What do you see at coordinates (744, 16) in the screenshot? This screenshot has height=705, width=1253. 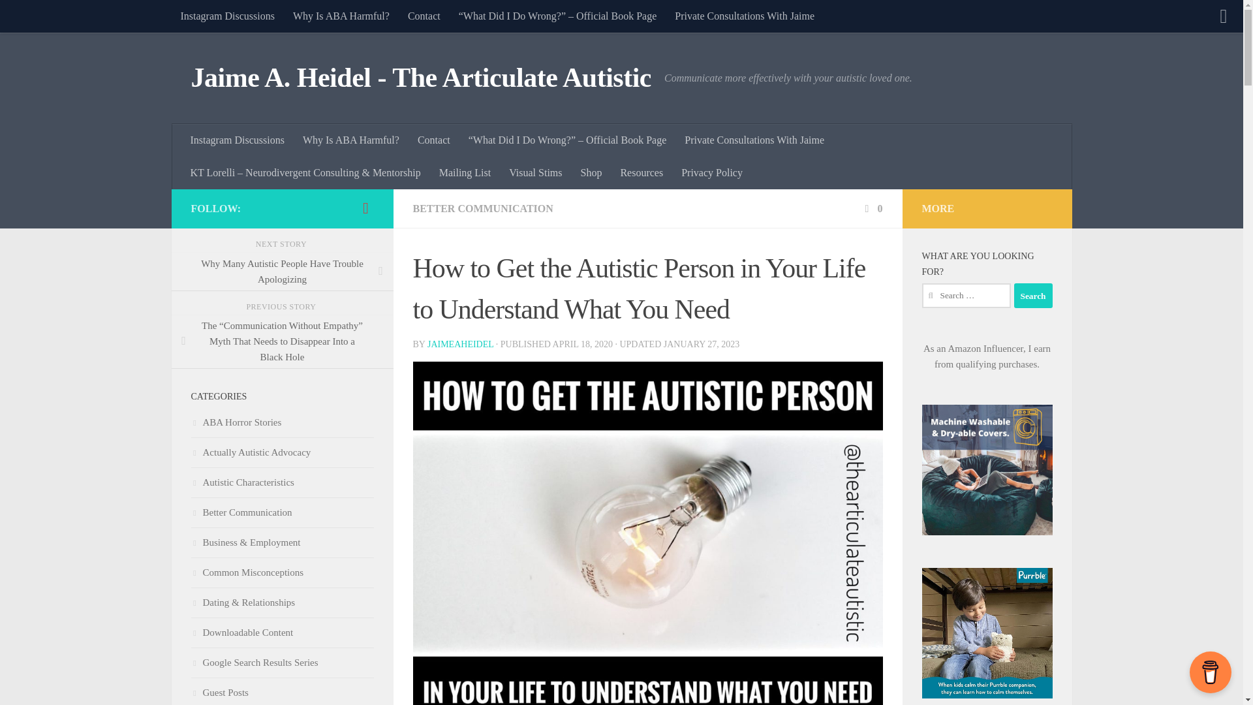 I see `Private Consultations With Jaime` at bounding box center [744, 16].